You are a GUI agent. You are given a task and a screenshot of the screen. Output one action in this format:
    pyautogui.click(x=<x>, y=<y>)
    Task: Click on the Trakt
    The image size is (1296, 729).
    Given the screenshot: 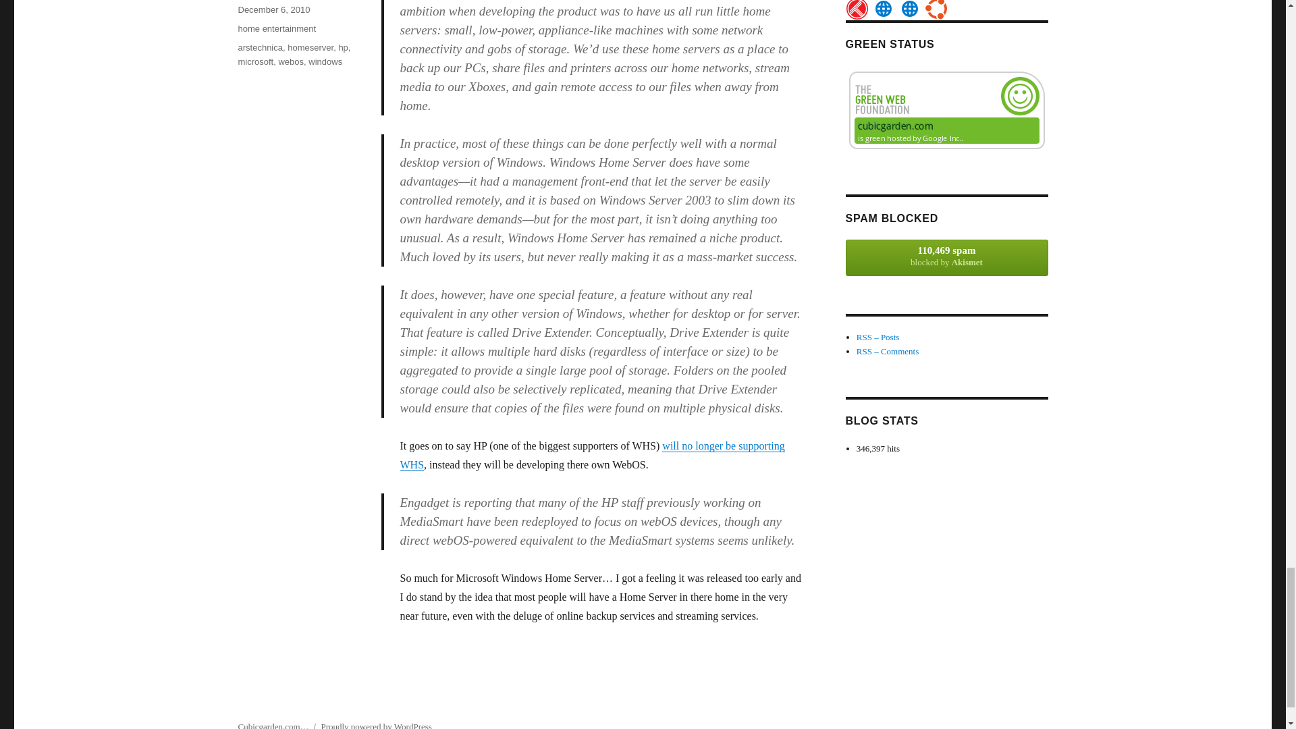 What is the action you would take?
    pyautogui.click(x=857, y=9)
    